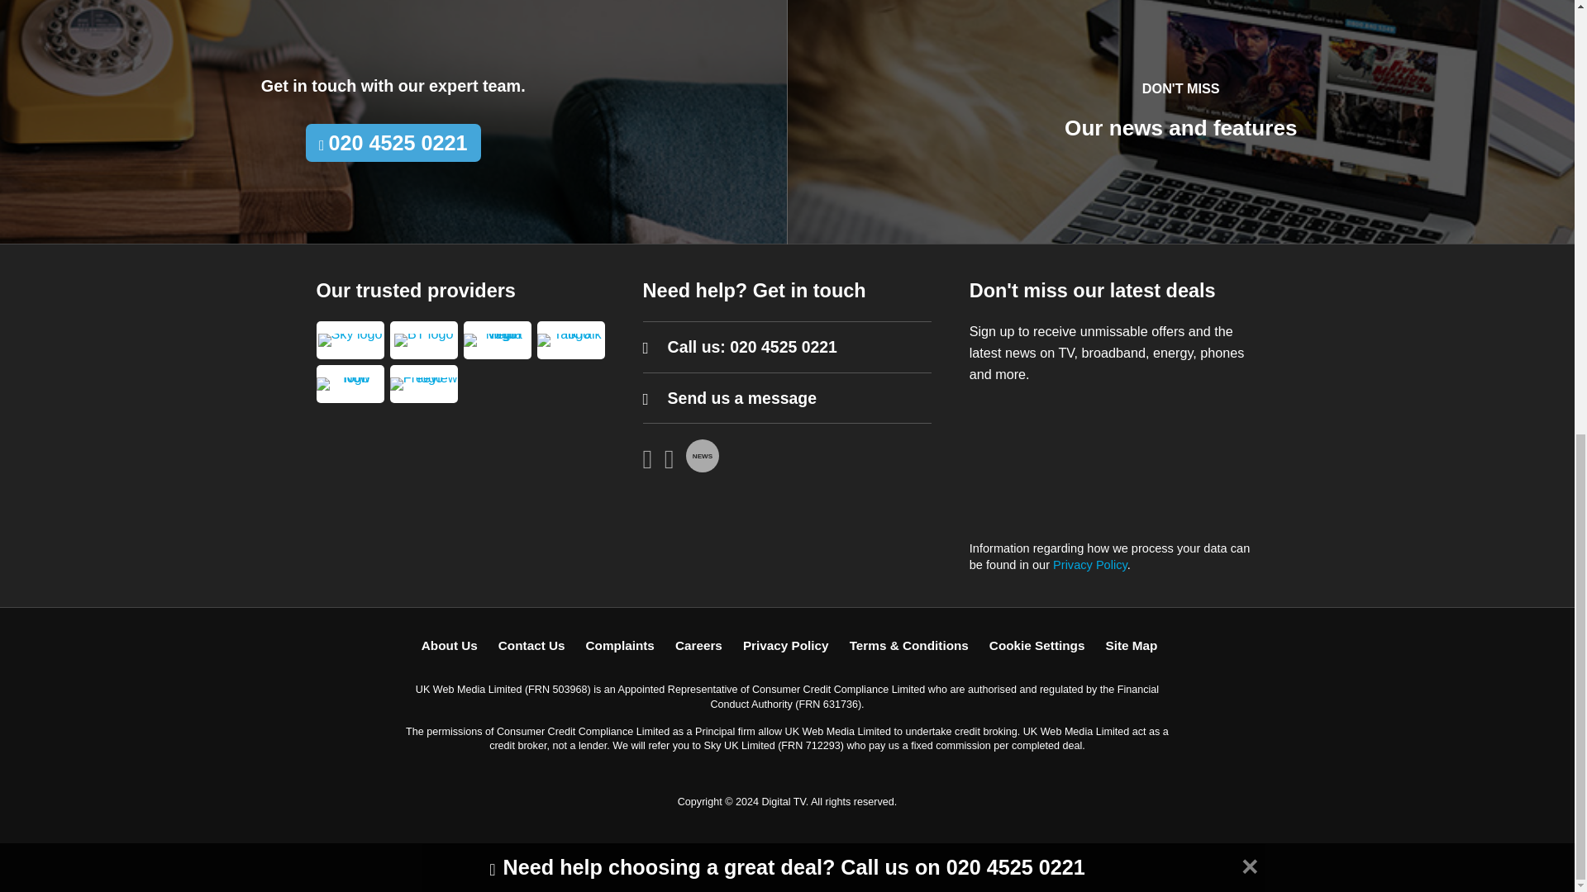  Describe the element at coordinates (531, 645) in the screenshot. I see `Contact Us` at that location.